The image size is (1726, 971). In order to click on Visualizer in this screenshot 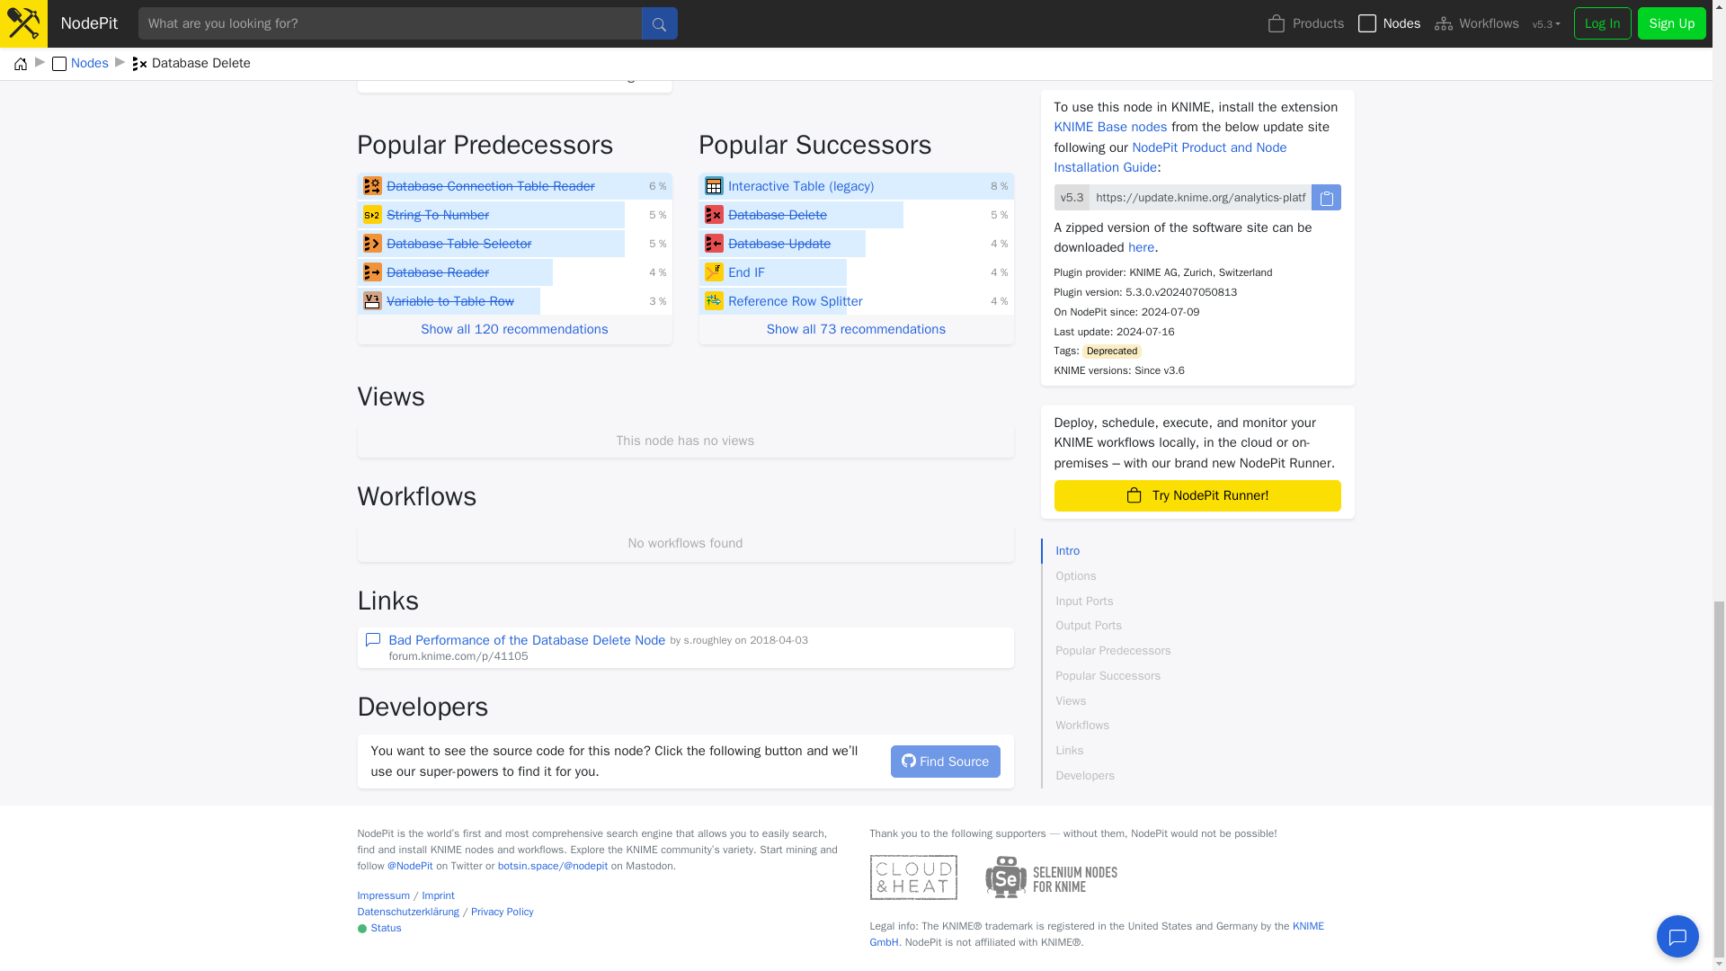, I will do `click(714, 185)`.